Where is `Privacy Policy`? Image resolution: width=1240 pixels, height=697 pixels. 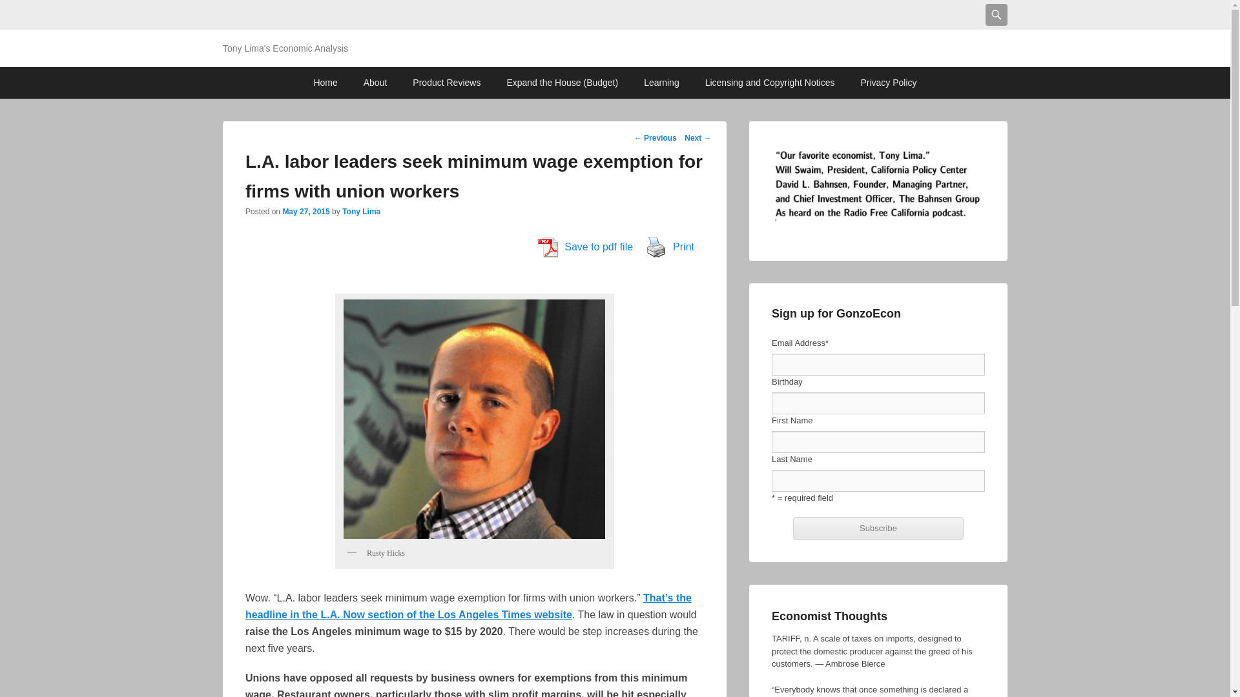 Privacy Policy is located at coordinates (887, 83).